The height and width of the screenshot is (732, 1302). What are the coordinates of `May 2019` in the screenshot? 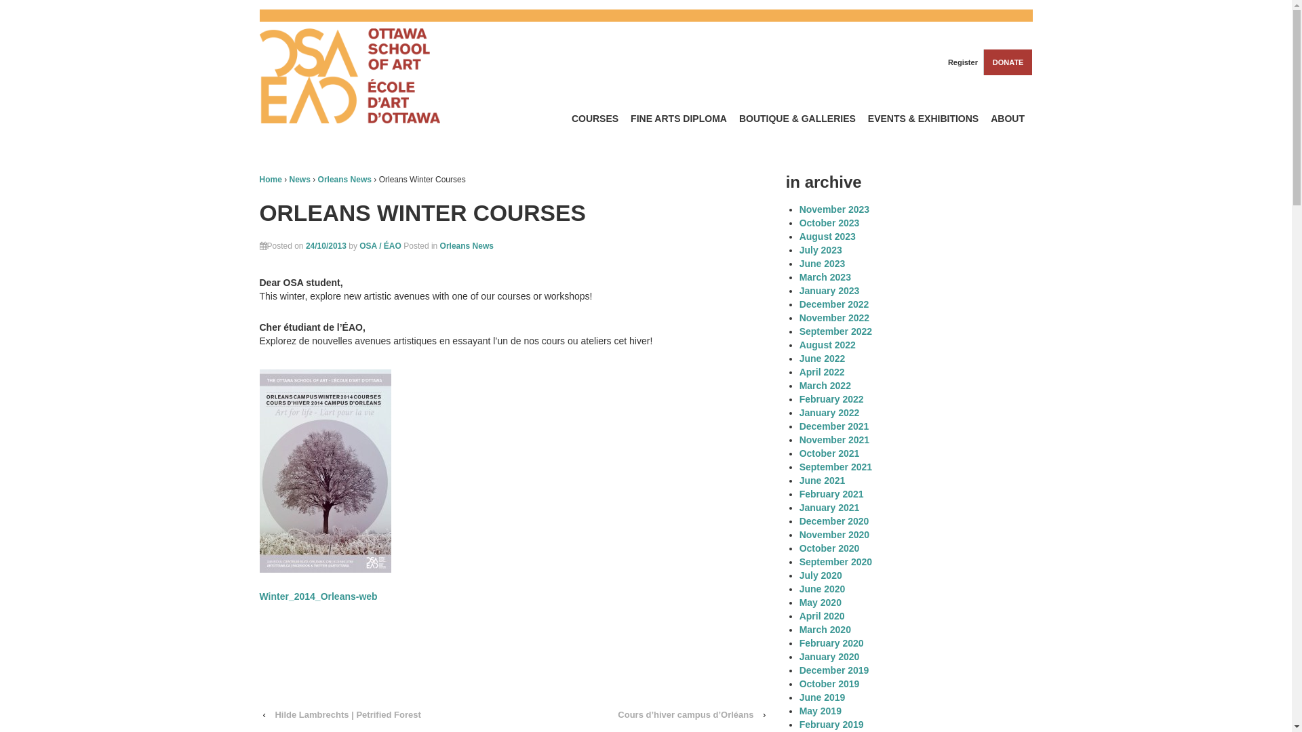 It's located at (821, 711).